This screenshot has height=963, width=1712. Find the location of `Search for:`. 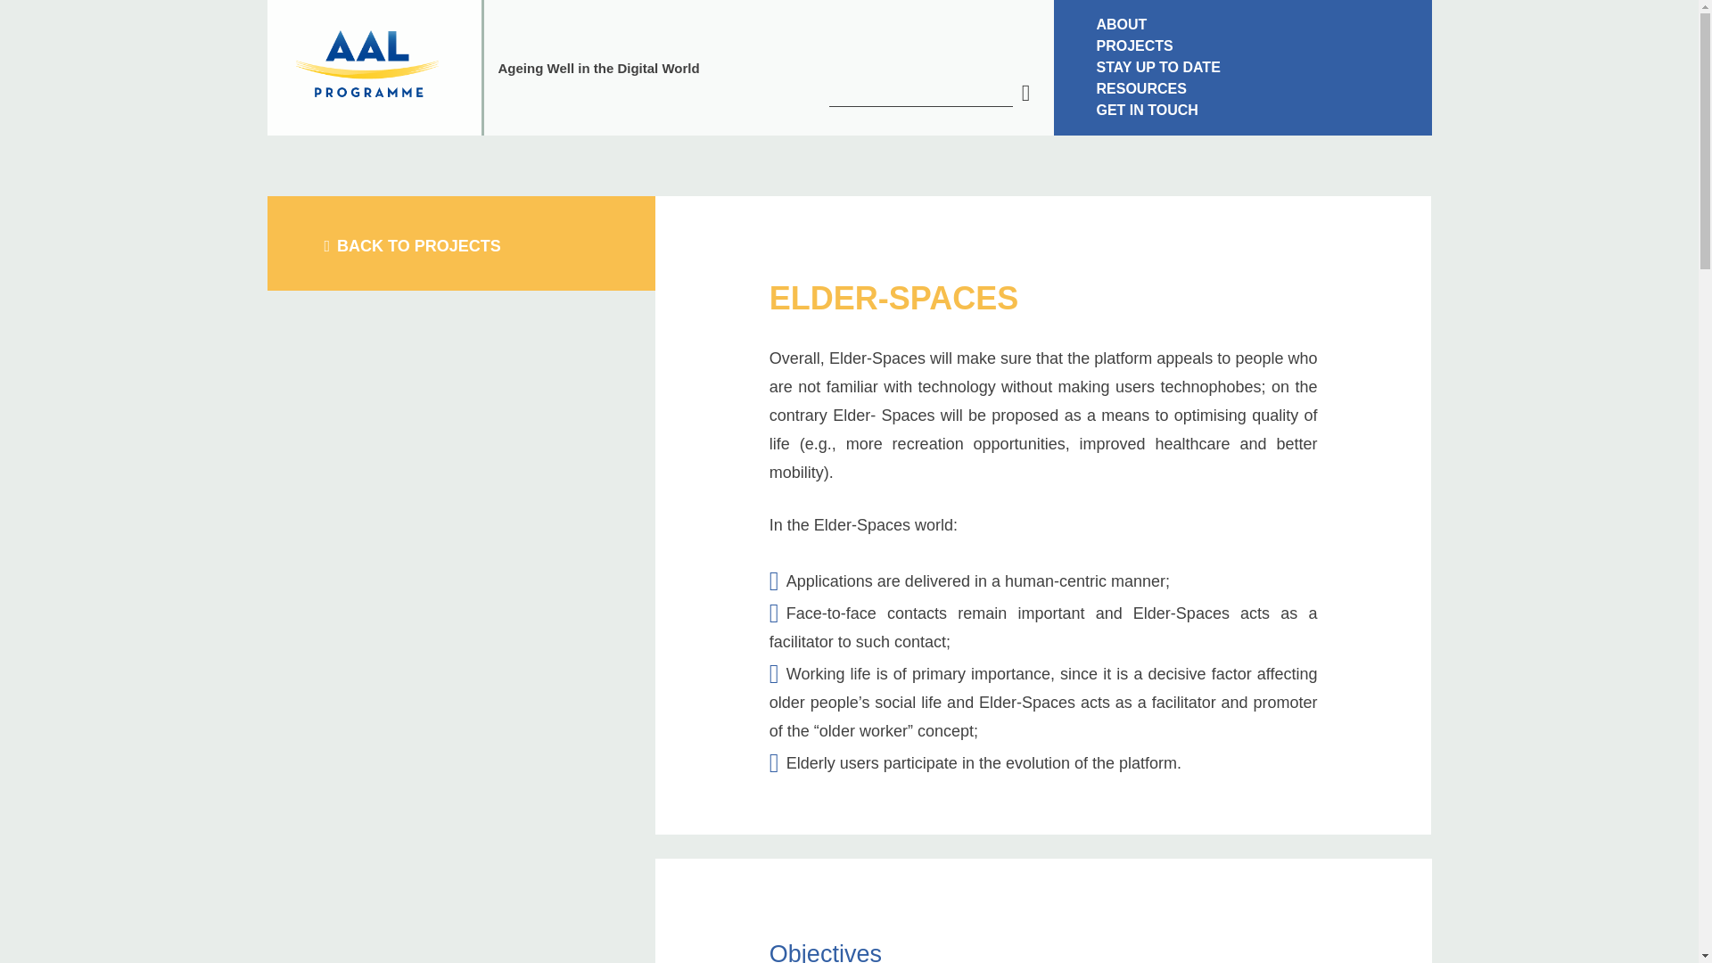

Search for: is located at coordinates (1025, 93).